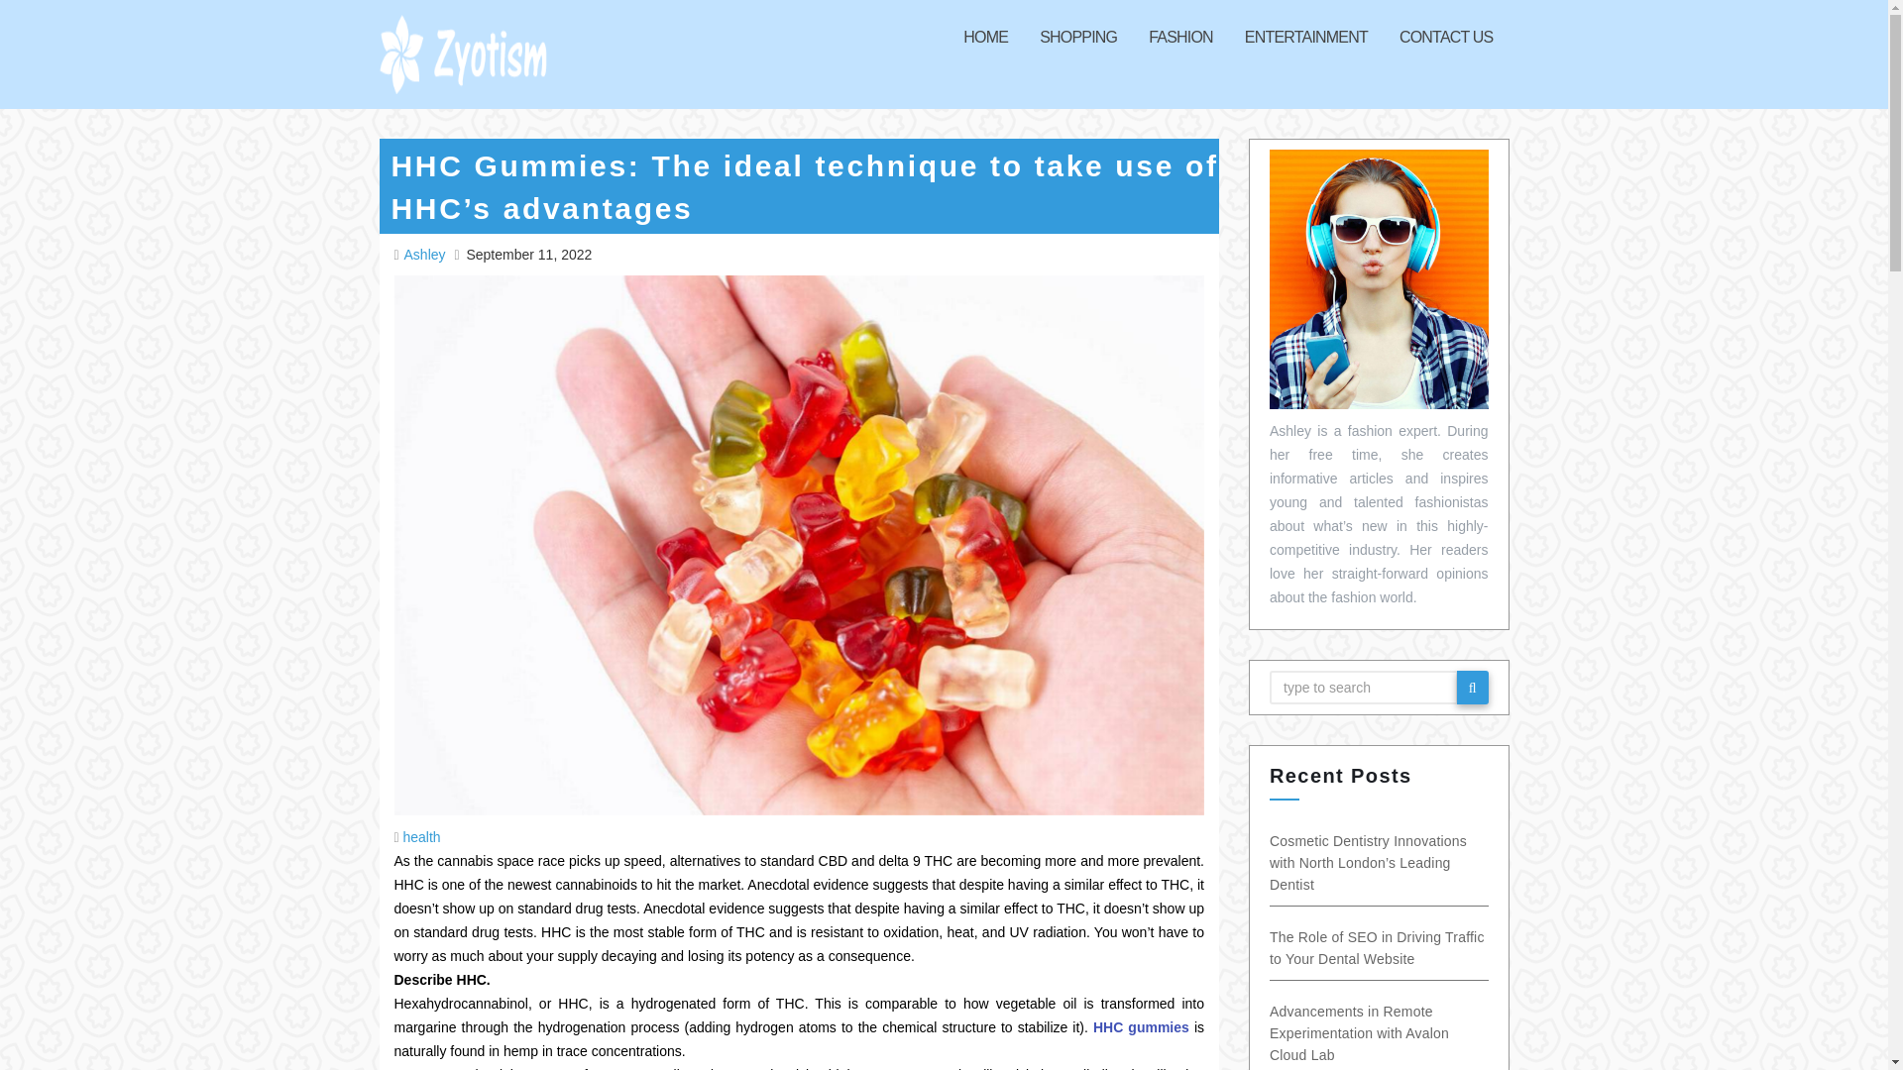  What do you see at coordinates (1306, 37) in the screenshot?
I see `Entertainment` at bounding box center [1306, 37].